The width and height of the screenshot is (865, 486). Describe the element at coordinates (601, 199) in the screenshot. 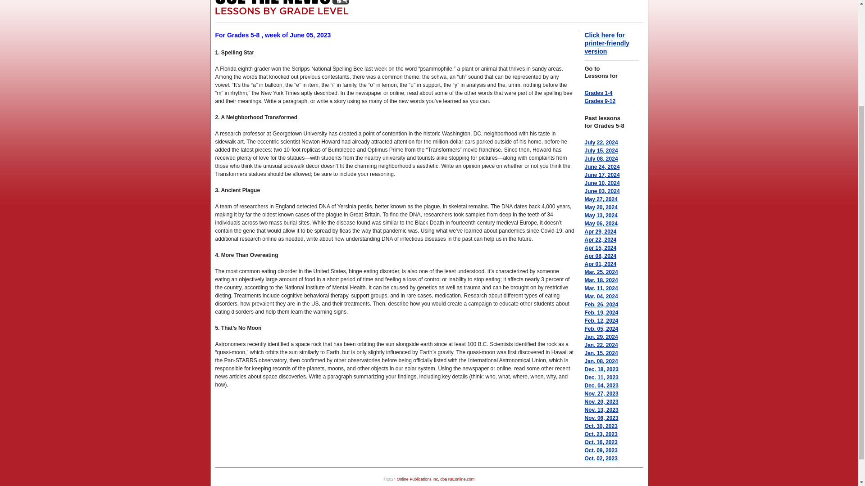

I see `May 27, 2024` at that location.